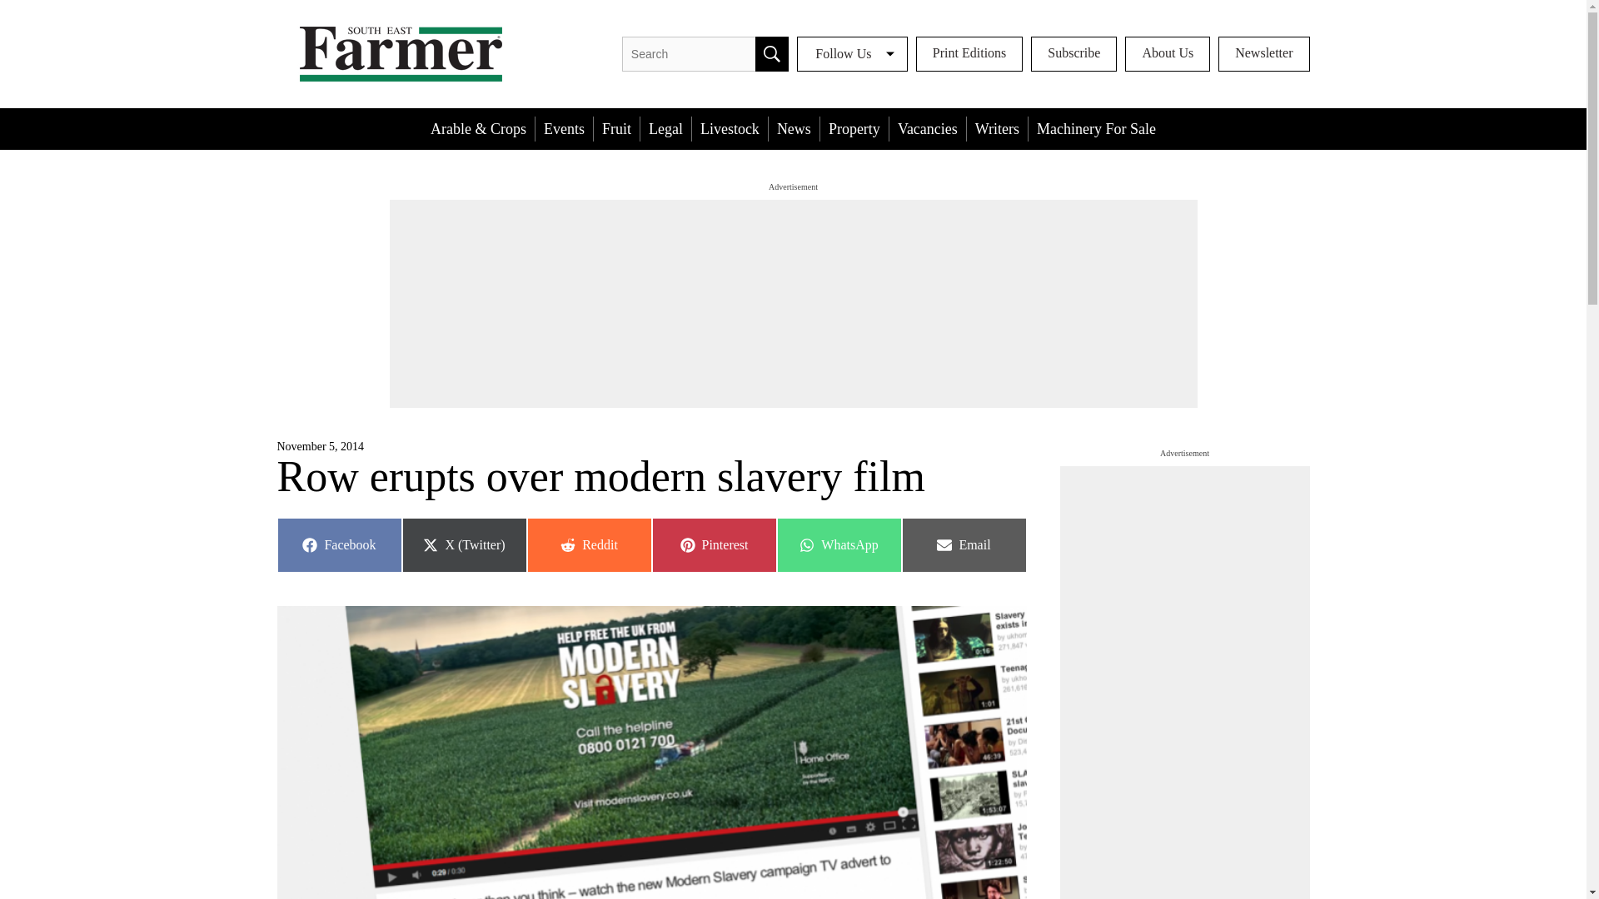  Describe the element at coordinates (1264, 54) in the screenshot. I see `Writers` at that location.